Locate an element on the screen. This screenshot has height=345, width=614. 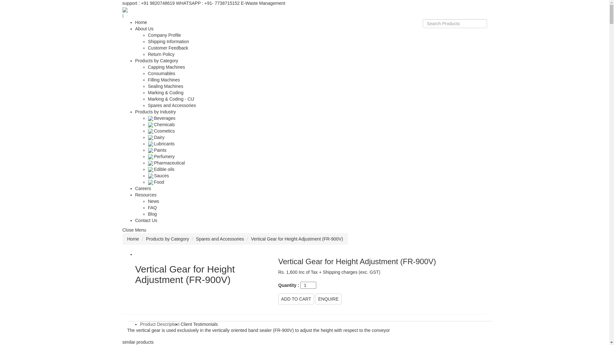
Close Menu is located at coordinates (134, 230).